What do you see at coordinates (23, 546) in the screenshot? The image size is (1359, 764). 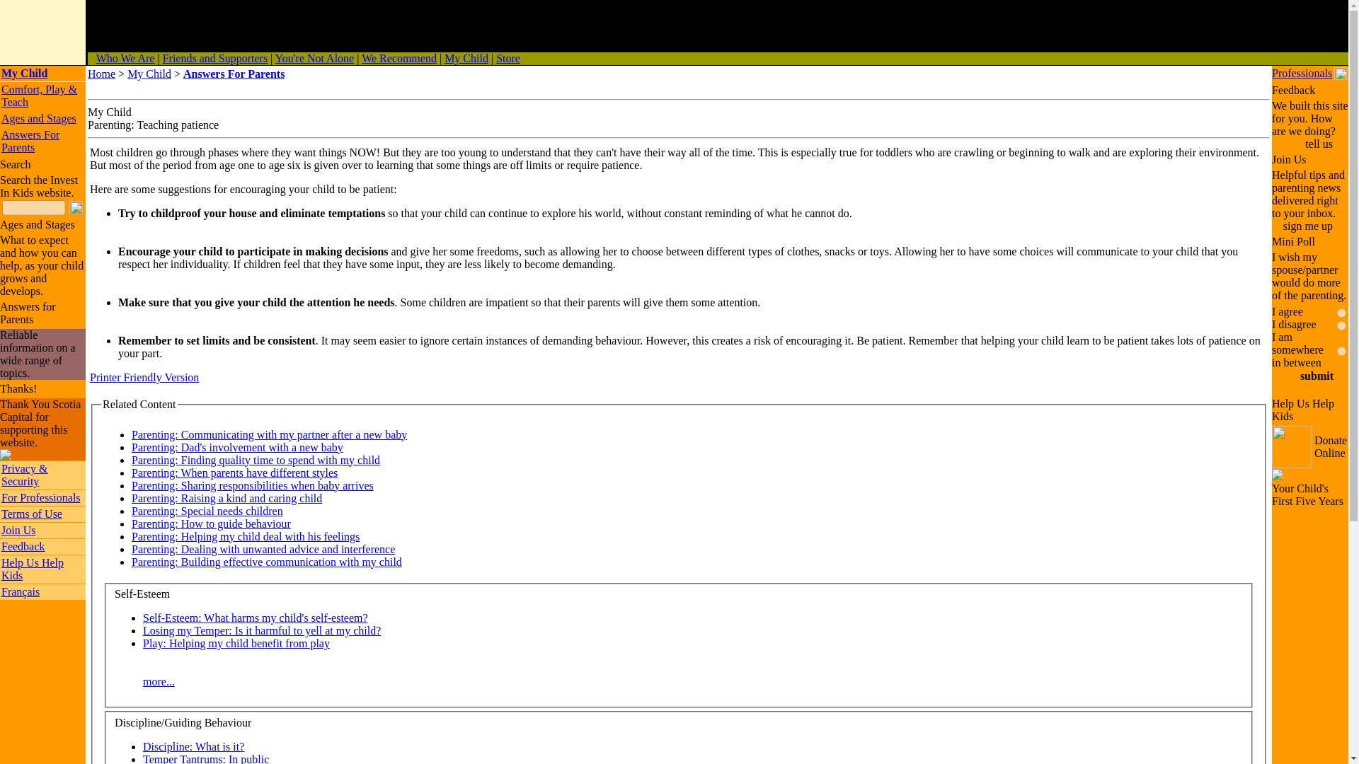 I see `Feedback` at bounding box center [23, 546].